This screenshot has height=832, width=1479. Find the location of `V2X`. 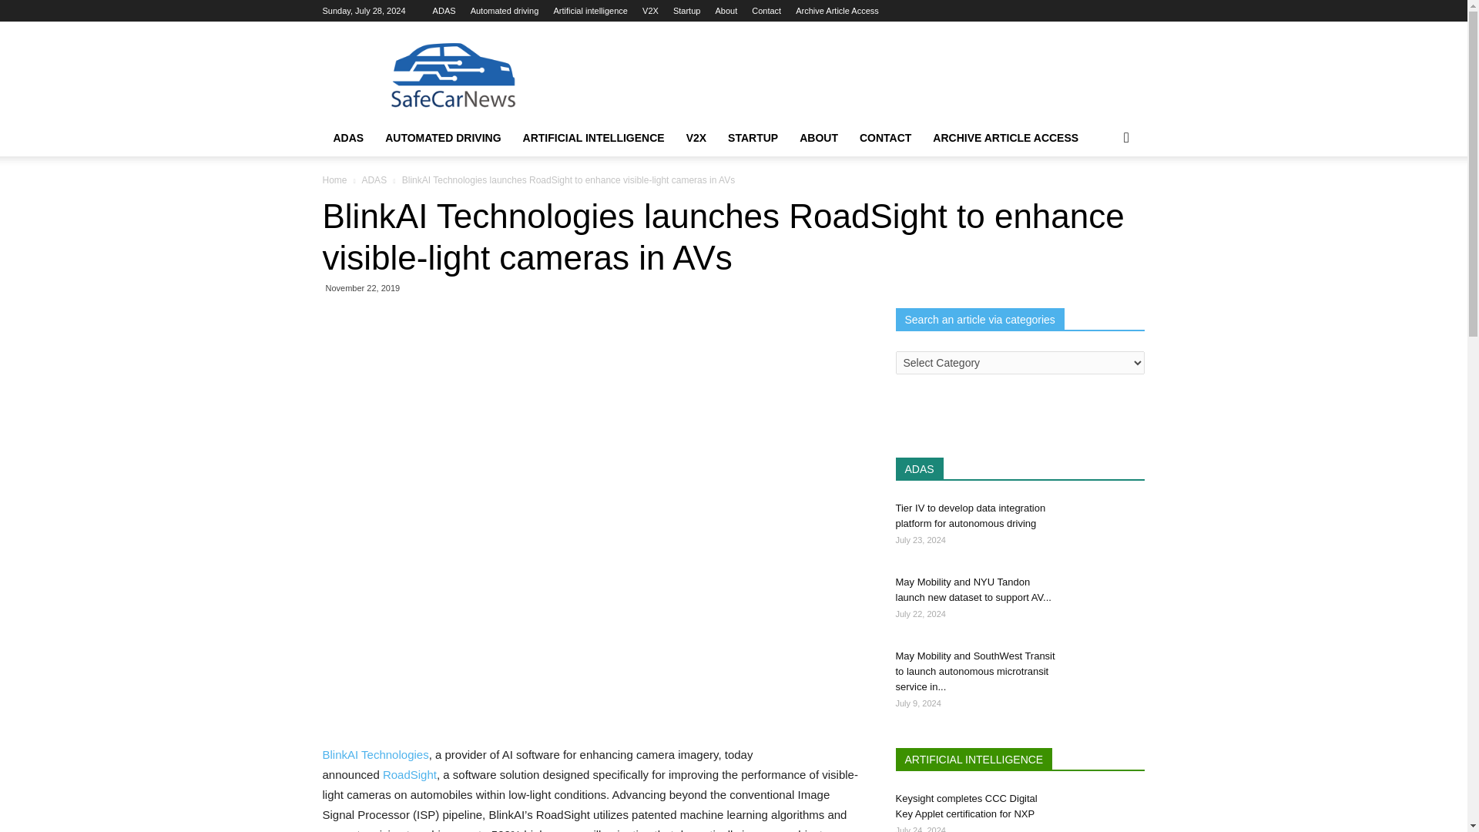

V2X is located at coordinates (650, 11).